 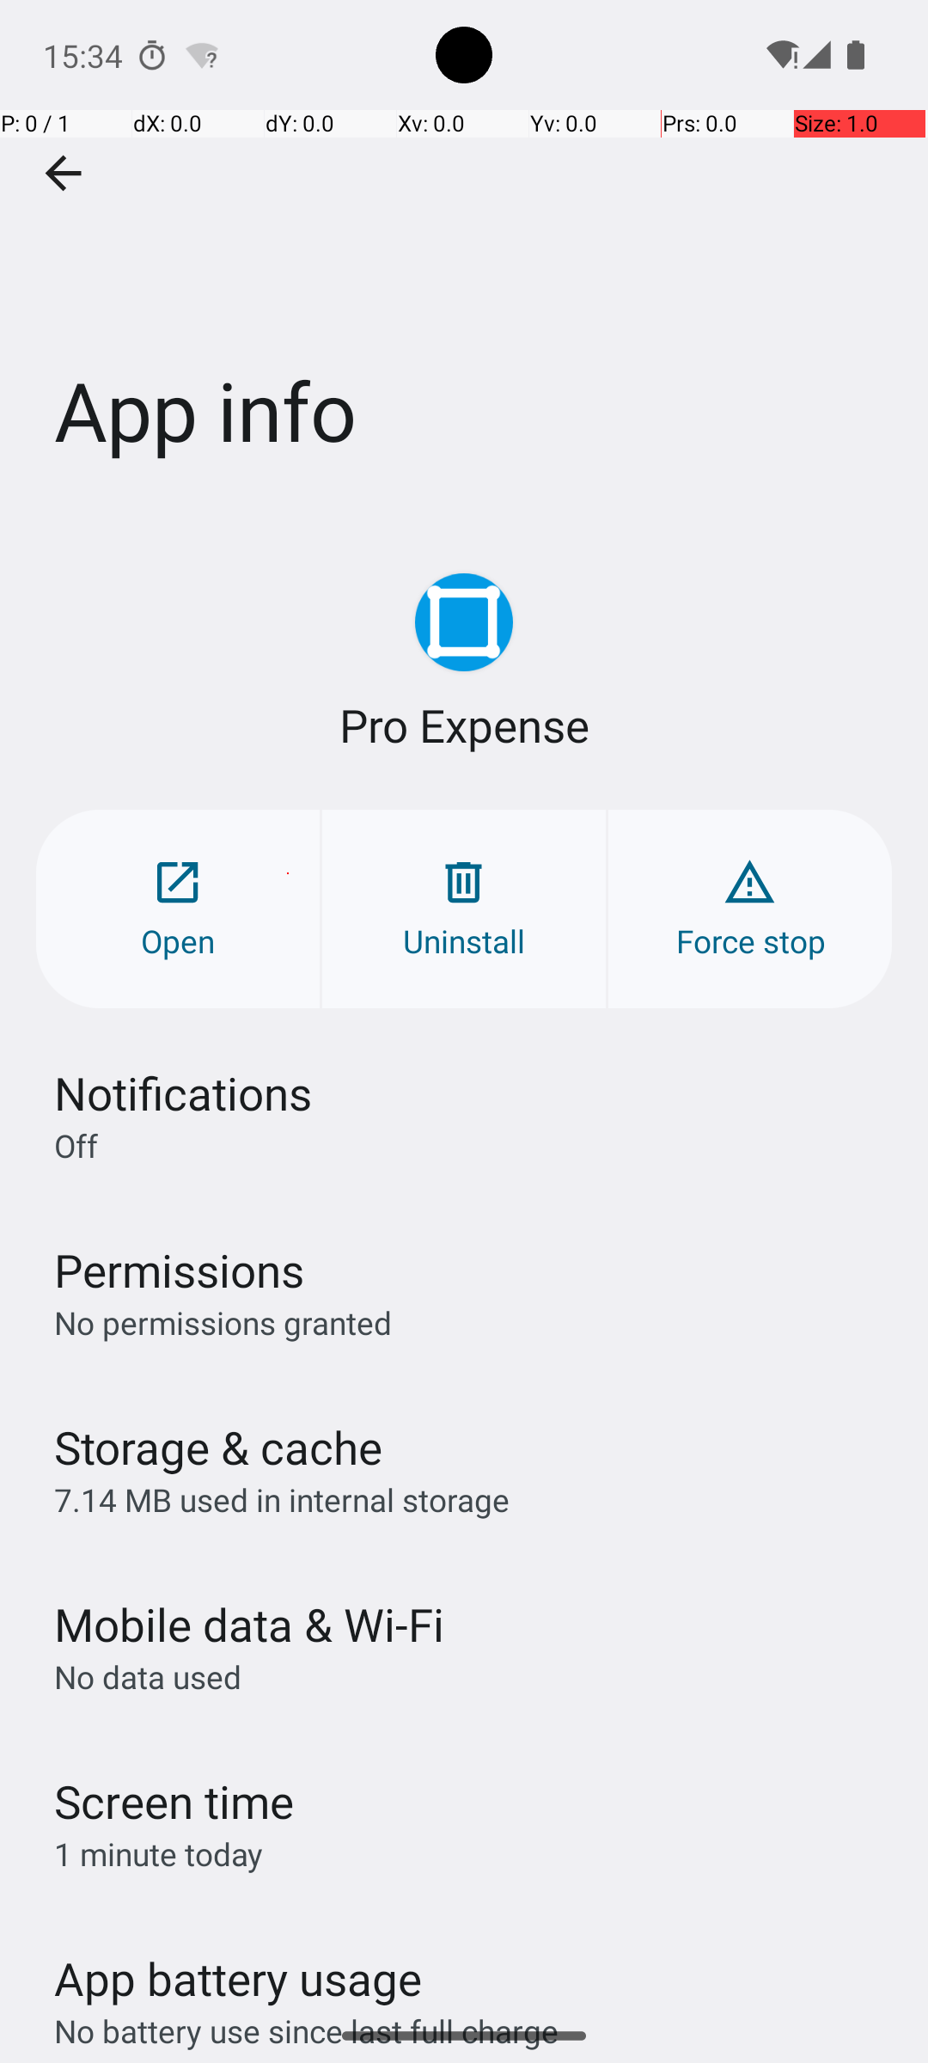 What do you see at coordinates (223, 1322) in the screenshot?
I see `No permissions granted` at bounding box center [223, 1322].